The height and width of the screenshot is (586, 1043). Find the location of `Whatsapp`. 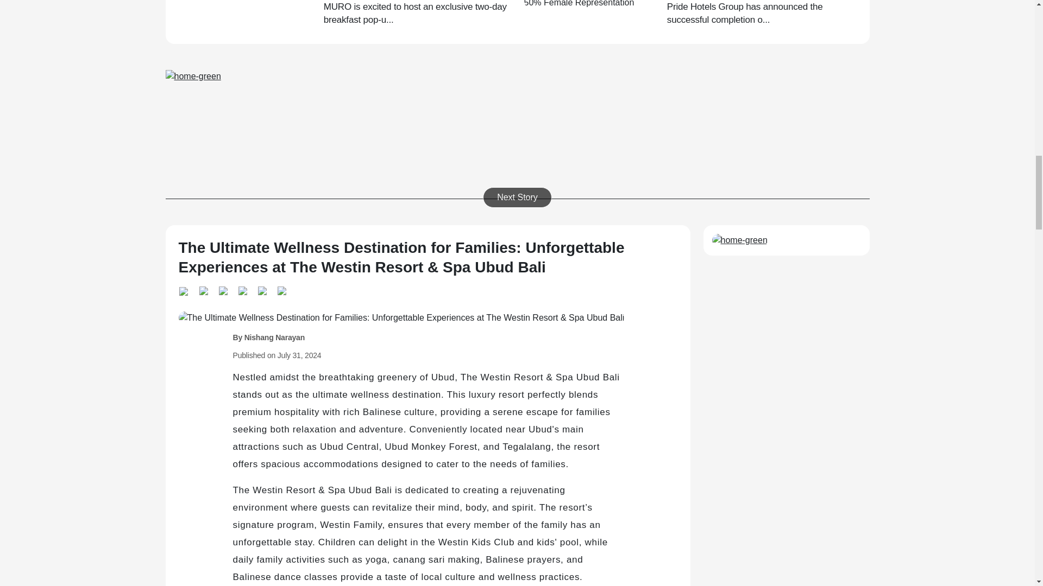

Whatsapp is located at coordinates (186, 290).